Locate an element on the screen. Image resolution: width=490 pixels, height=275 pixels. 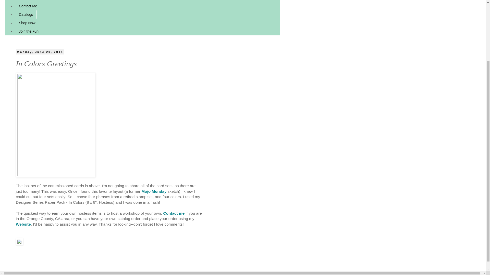
Home is located at coordinates (23, 1).